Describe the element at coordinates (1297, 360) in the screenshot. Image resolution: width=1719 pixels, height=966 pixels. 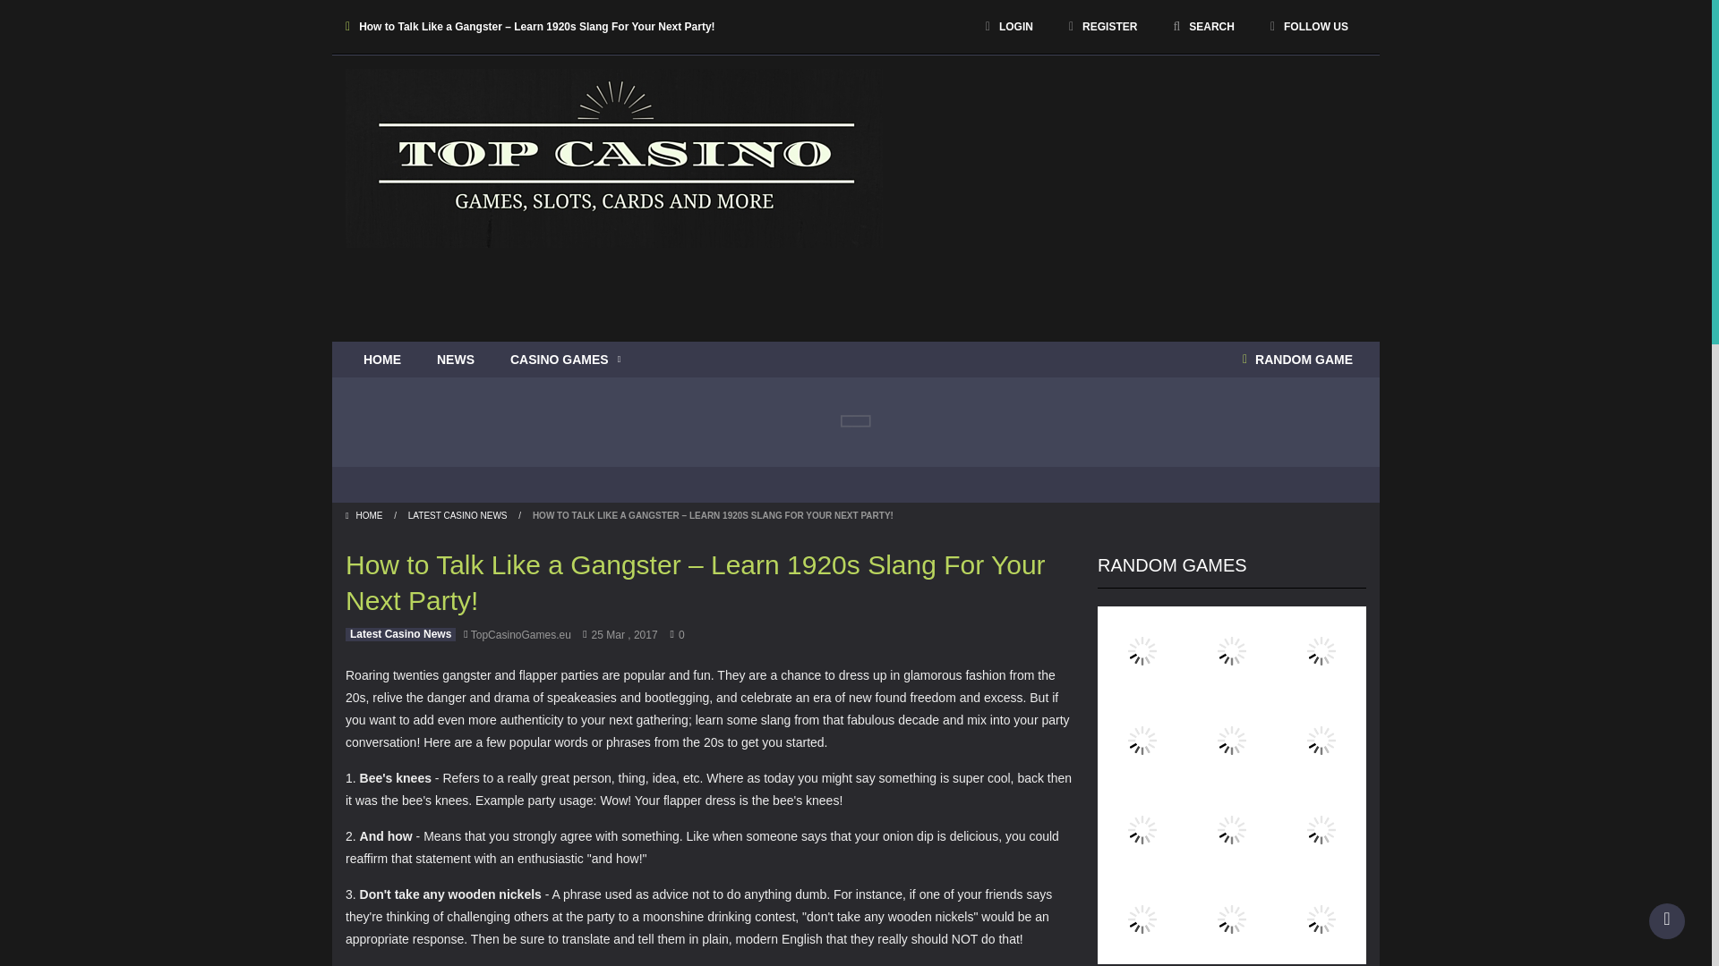
I see `RANDOM GAME` at that location.